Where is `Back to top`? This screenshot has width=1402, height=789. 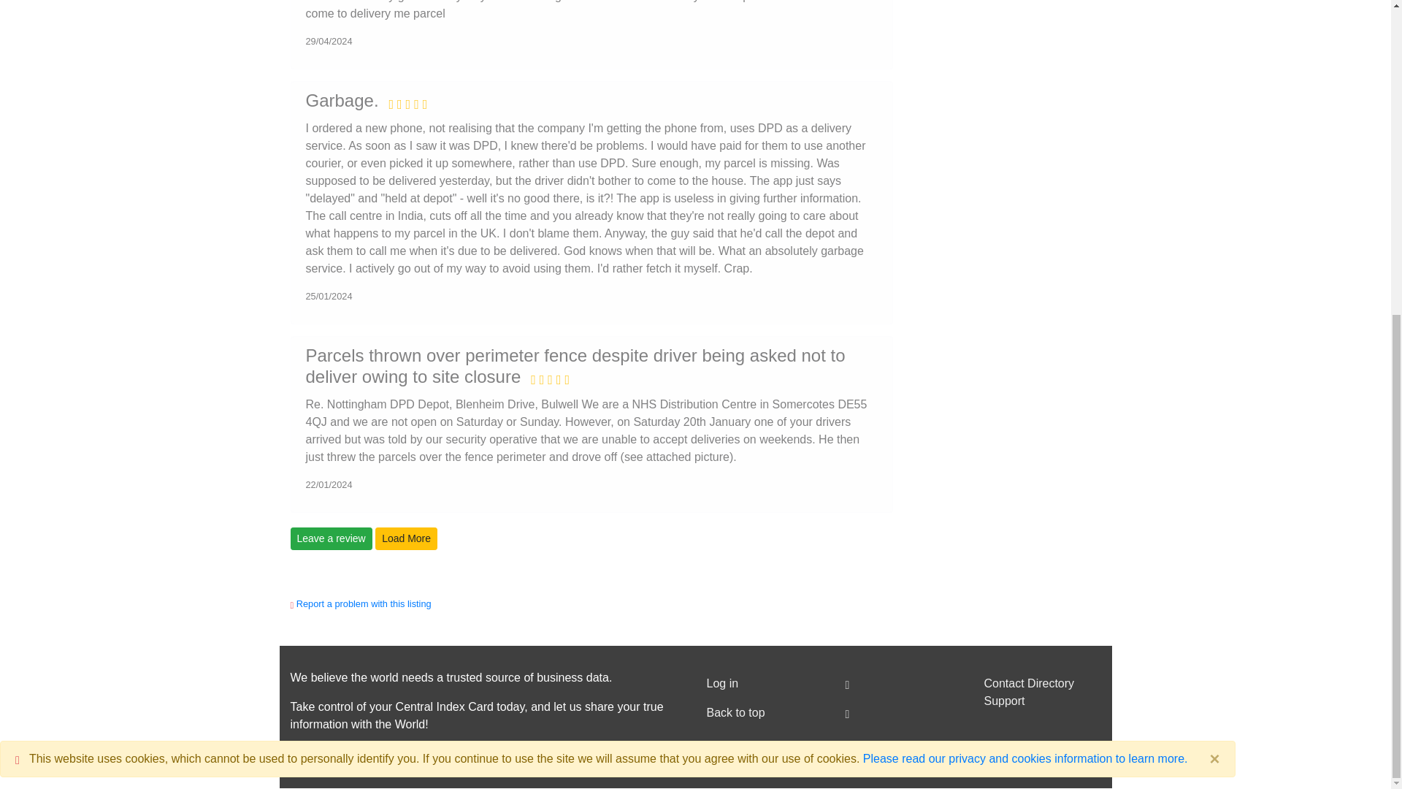 Back to top is located at coordinates (765, 712).